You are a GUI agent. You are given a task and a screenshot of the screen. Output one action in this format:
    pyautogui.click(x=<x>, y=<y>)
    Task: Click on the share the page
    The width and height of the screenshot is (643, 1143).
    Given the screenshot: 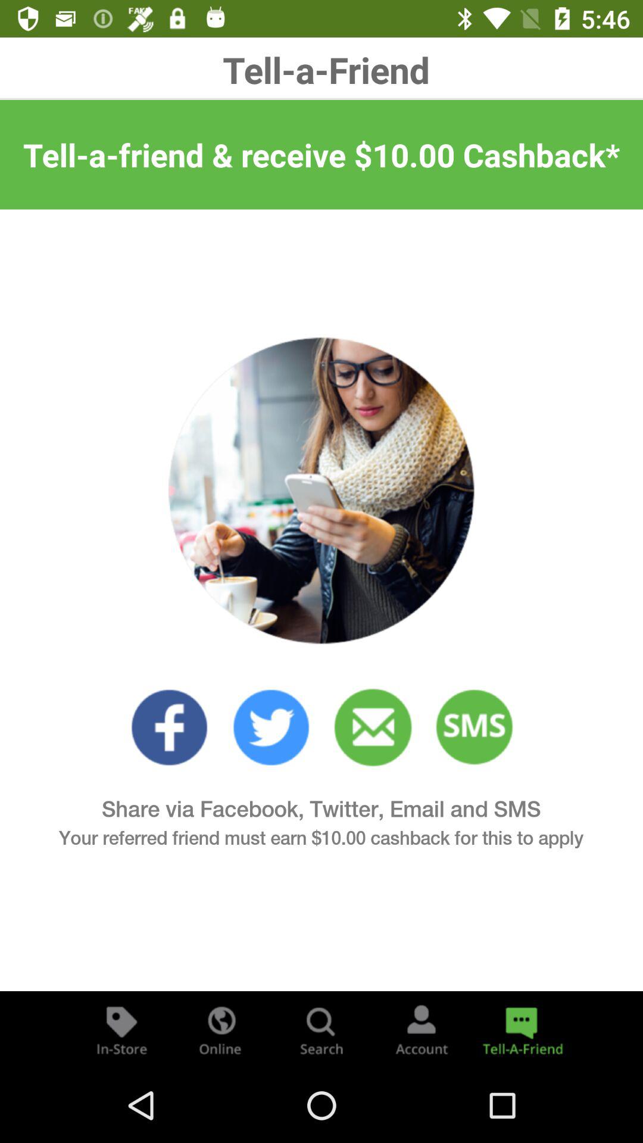 What is the action you would take?
    pyautogui.click(x=522, y=1030)
    